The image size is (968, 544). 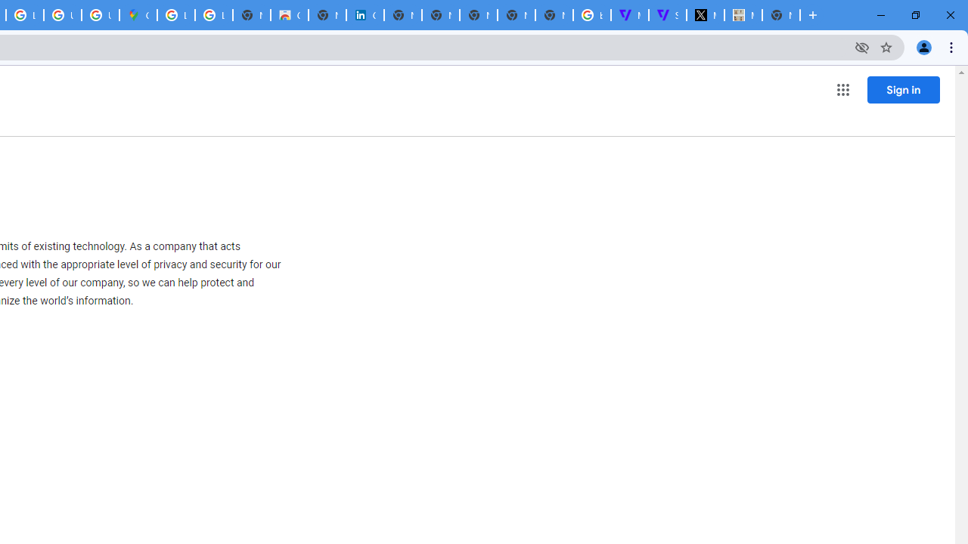 What do you see at coordinates (365, 15) in the screenshot?
I see `Cookie Policy | LinkedIn` at bounding box center [365, 15].